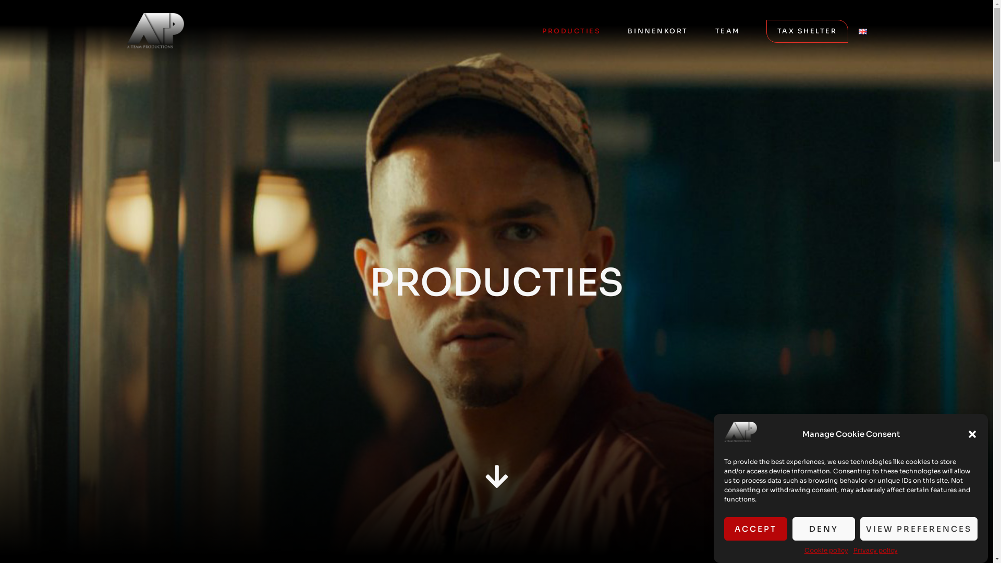 This screenshot has width=1001, height=563. Describe the element at coordinates (756, 529) in the screenshot. I see `ACCEPT` at that location.